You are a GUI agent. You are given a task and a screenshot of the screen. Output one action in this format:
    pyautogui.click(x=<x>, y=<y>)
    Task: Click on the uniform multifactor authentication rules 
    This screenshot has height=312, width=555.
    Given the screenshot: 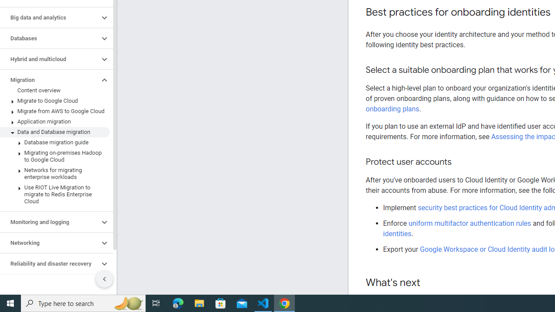 What is the action you would take?
    pyautogui.click(x=470, y=223)
    